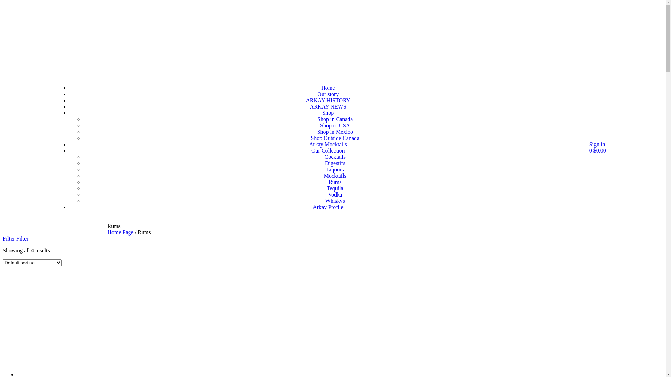 The width and height of the screenshot is (671, 377). What do you see at coordinates (335, 188) in the screenshot?
I see `Tequila` at bounding box center [335, 188].